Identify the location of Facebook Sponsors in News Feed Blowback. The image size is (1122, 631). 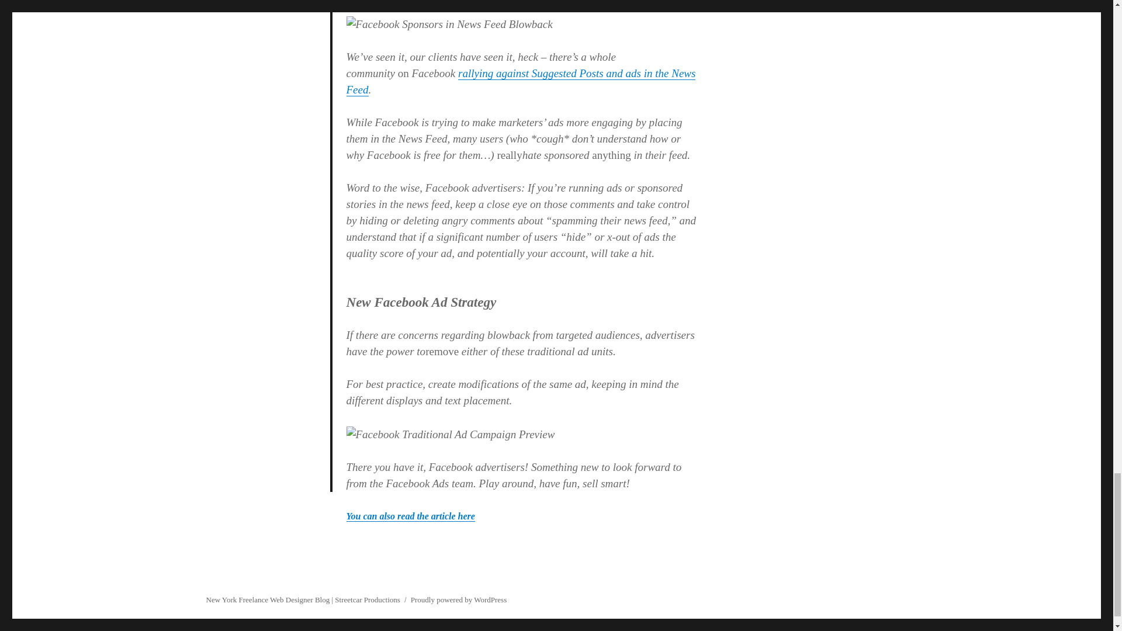
(450, 25).